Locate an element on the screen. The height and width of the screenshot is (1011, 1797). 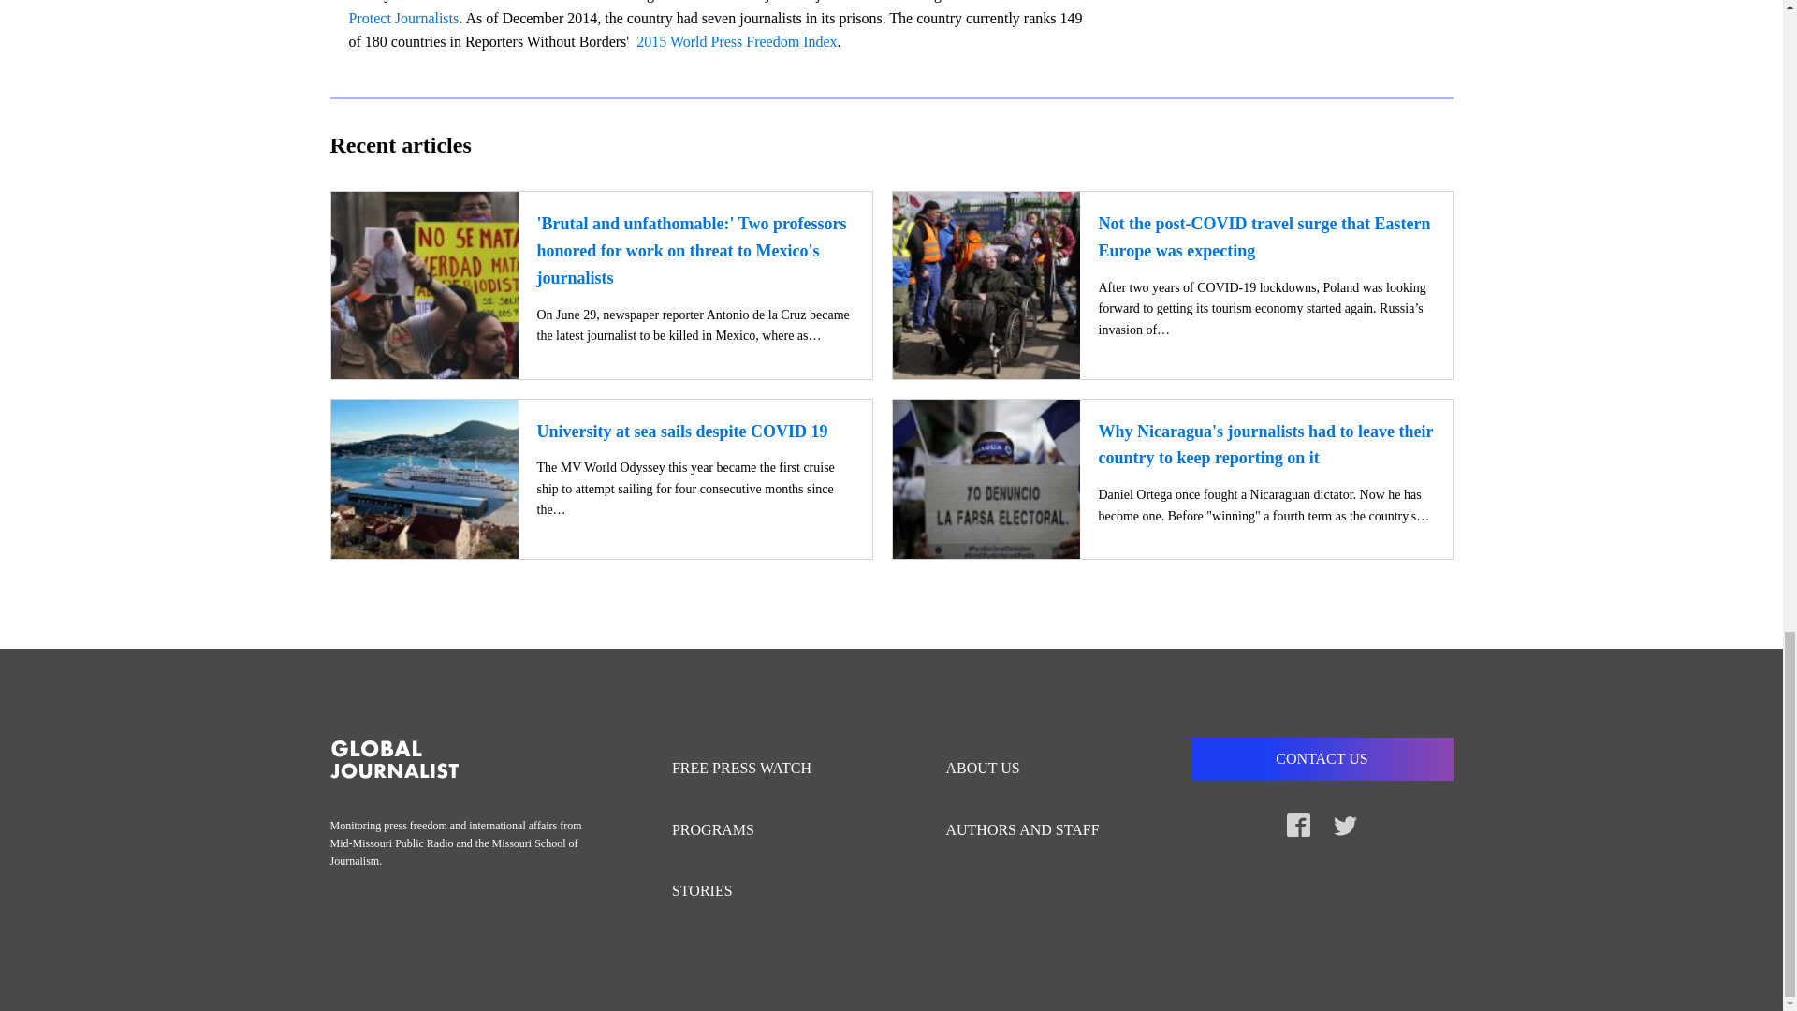
FREE PRESS WATCH is located at coordinates (751, 769).